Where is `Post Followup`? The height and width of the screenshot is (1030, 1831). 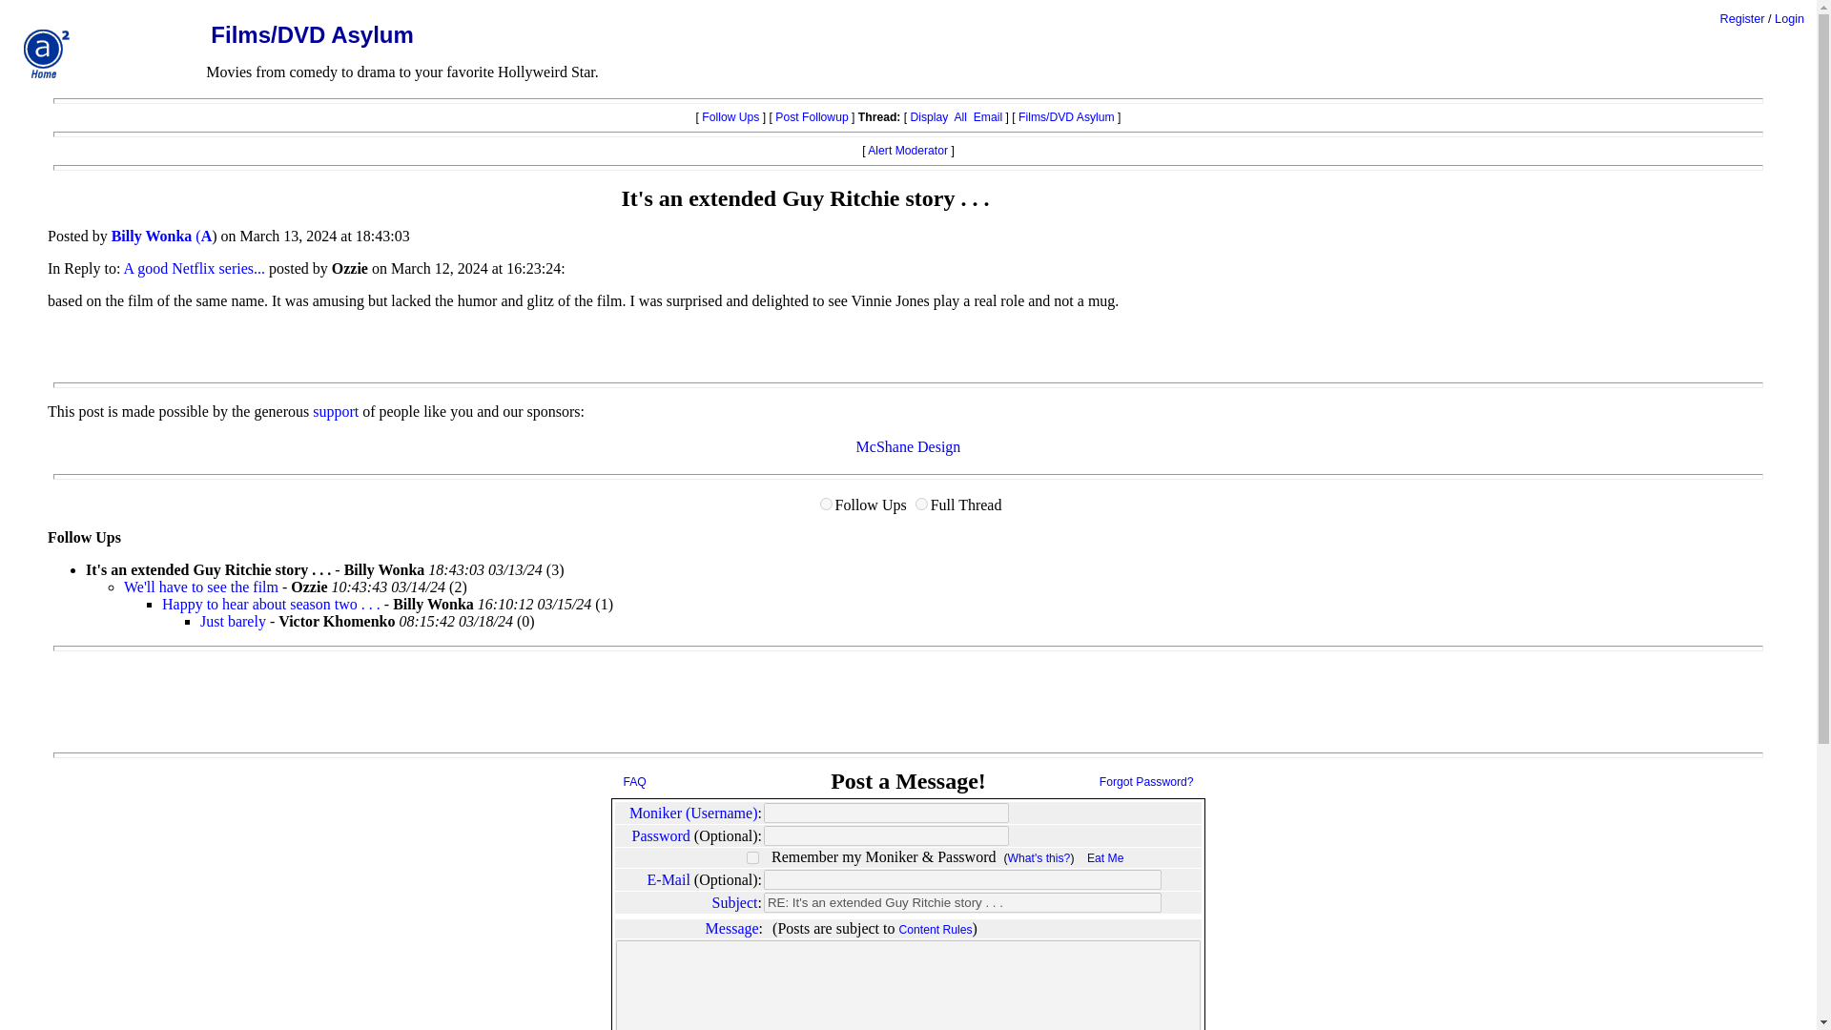 Post Followup is located at coordinates (811, 116).